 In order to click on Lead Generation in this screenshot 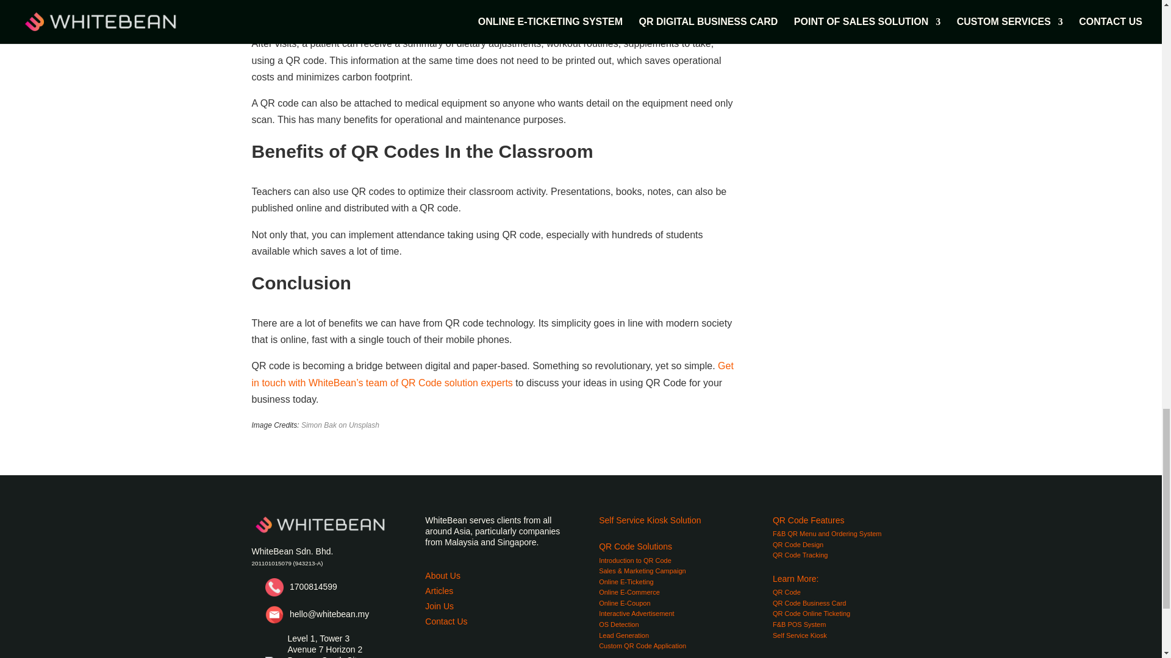, I will do `click(623, 635)`.